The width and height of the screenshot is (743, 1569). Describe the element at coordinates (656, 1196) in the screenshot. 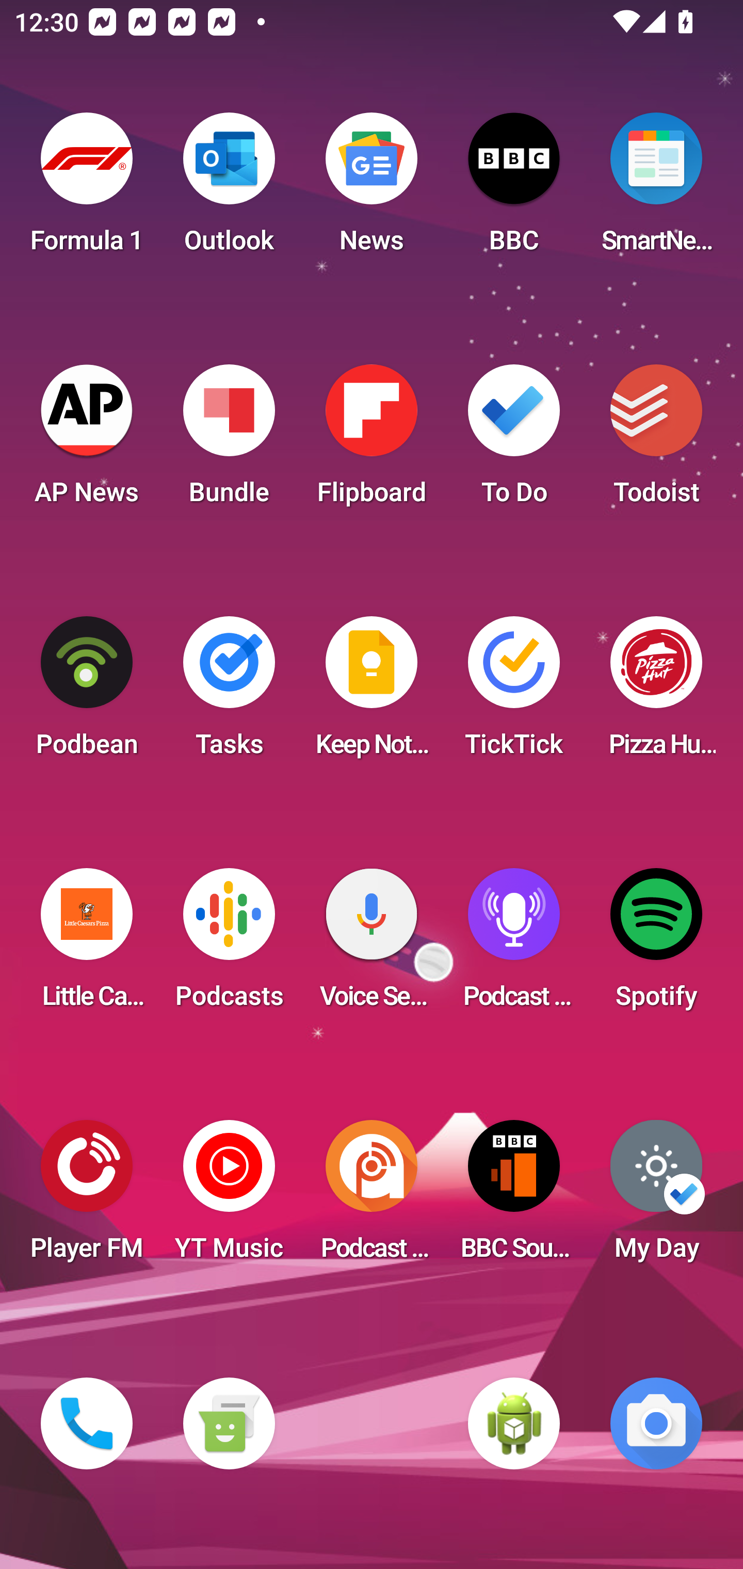

I see `My Day` at that location.